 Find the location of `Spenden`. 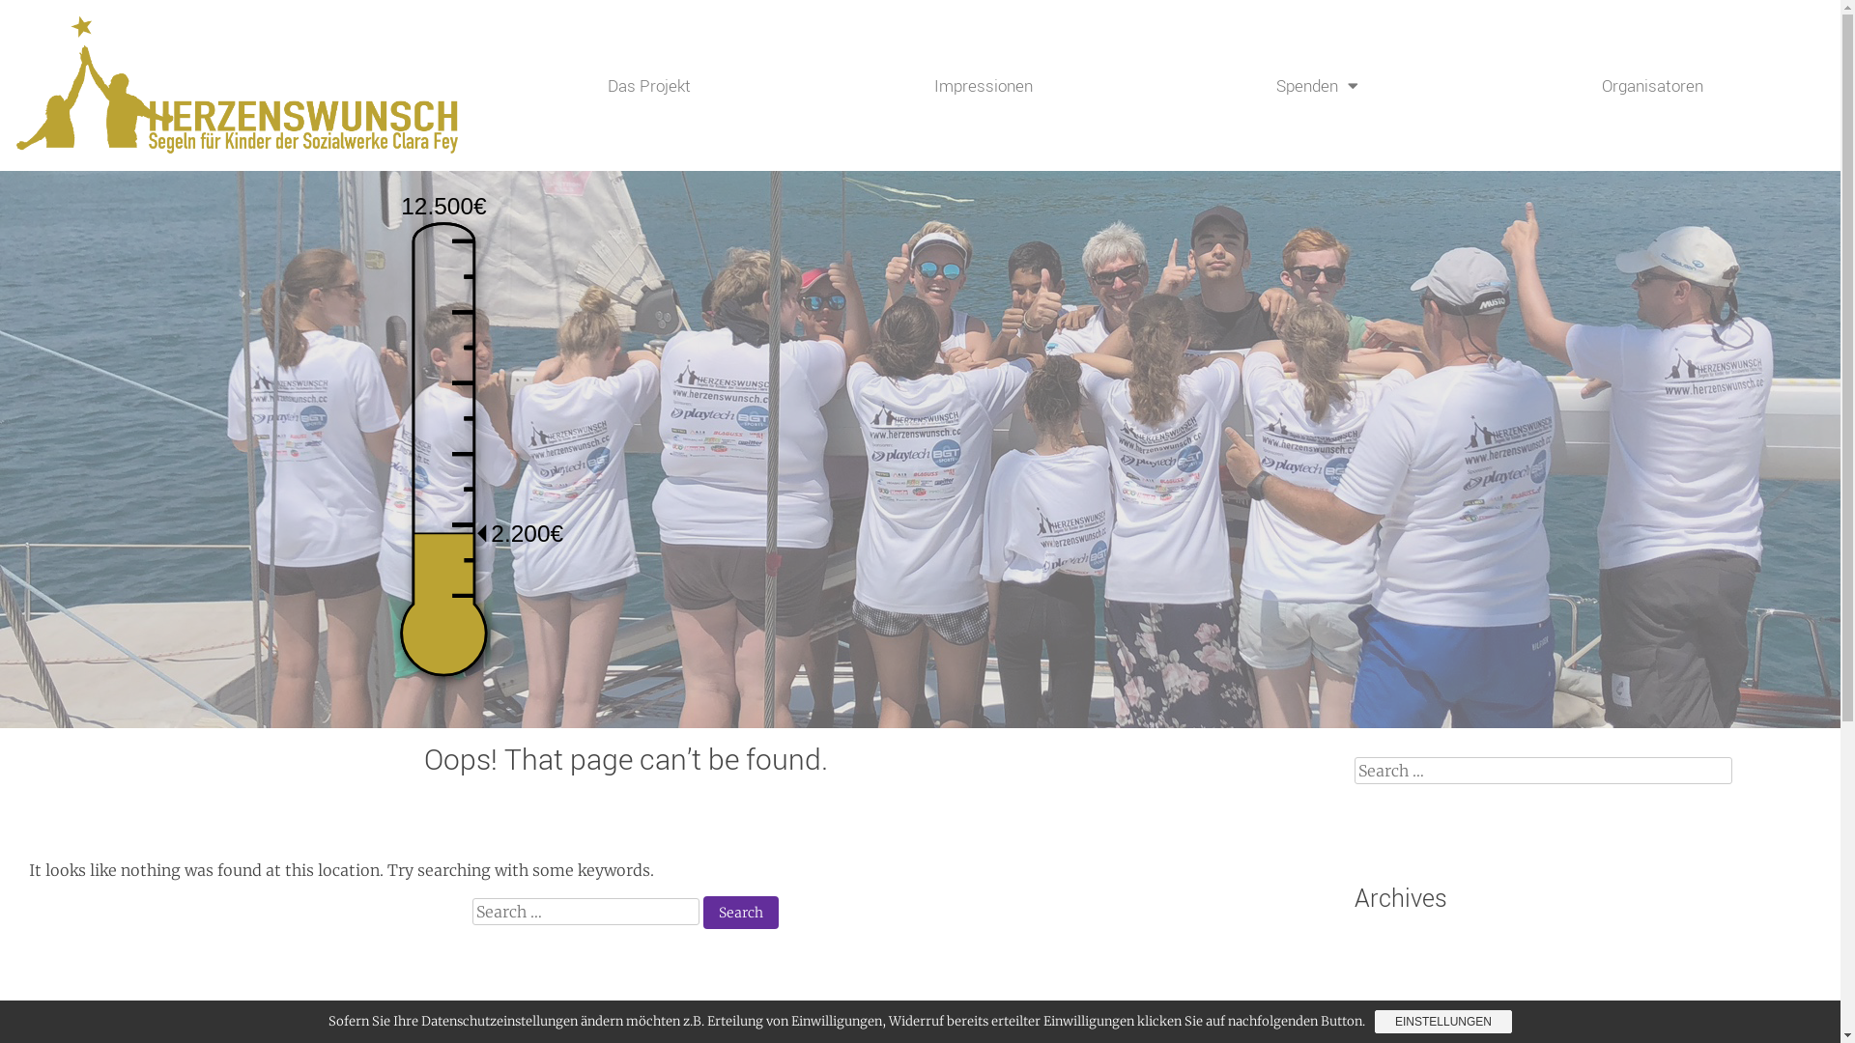

Spenden is located at coordinates (1318, 86).